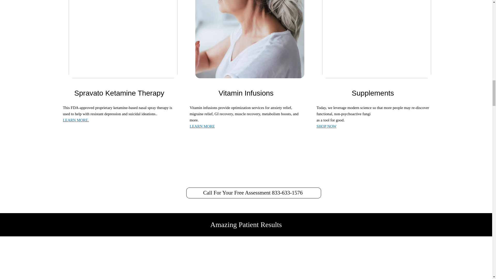 The width and height of the screenshot is (496, 279). Describe the element at coordinates (202, 126) in the screenshot. I see `LEARN MORE` at that location.